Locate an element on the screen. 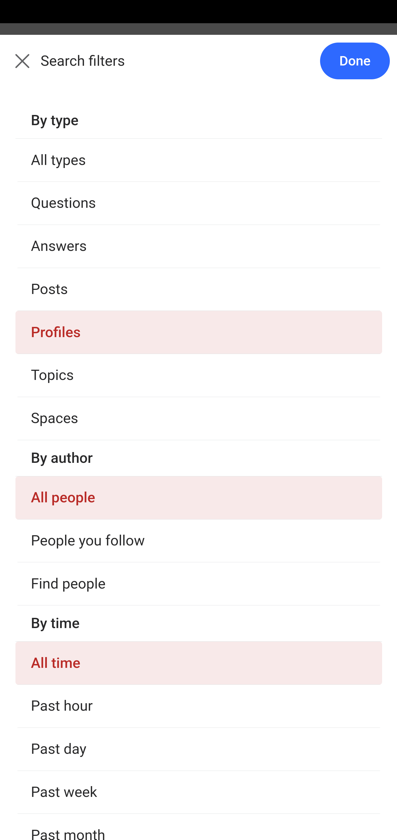 The image size is (397, 840). Answer is located at coordinates (67, 208).